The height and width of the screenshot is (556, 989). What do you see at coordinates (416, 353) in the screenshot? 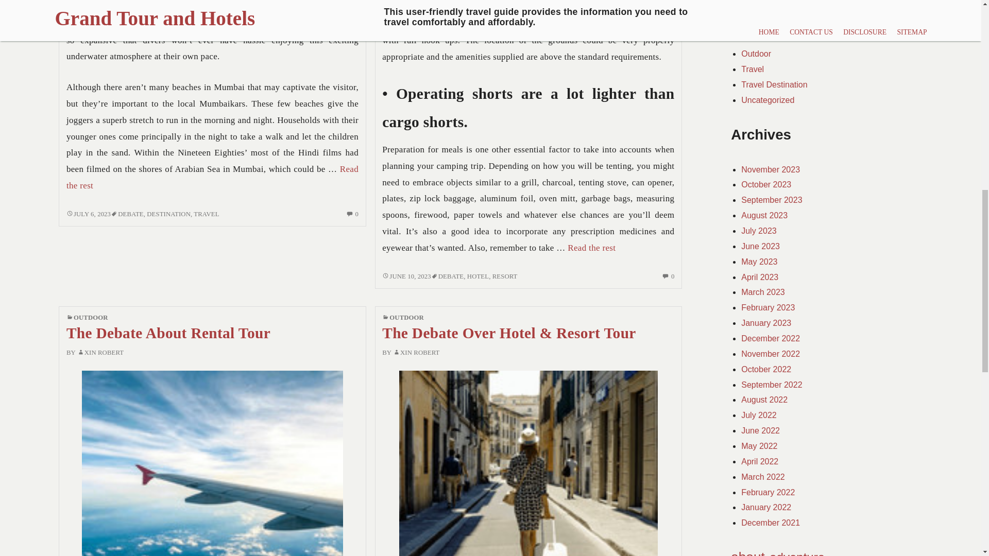
I see `XIN ROBERT` at bounding box center [416, 353].